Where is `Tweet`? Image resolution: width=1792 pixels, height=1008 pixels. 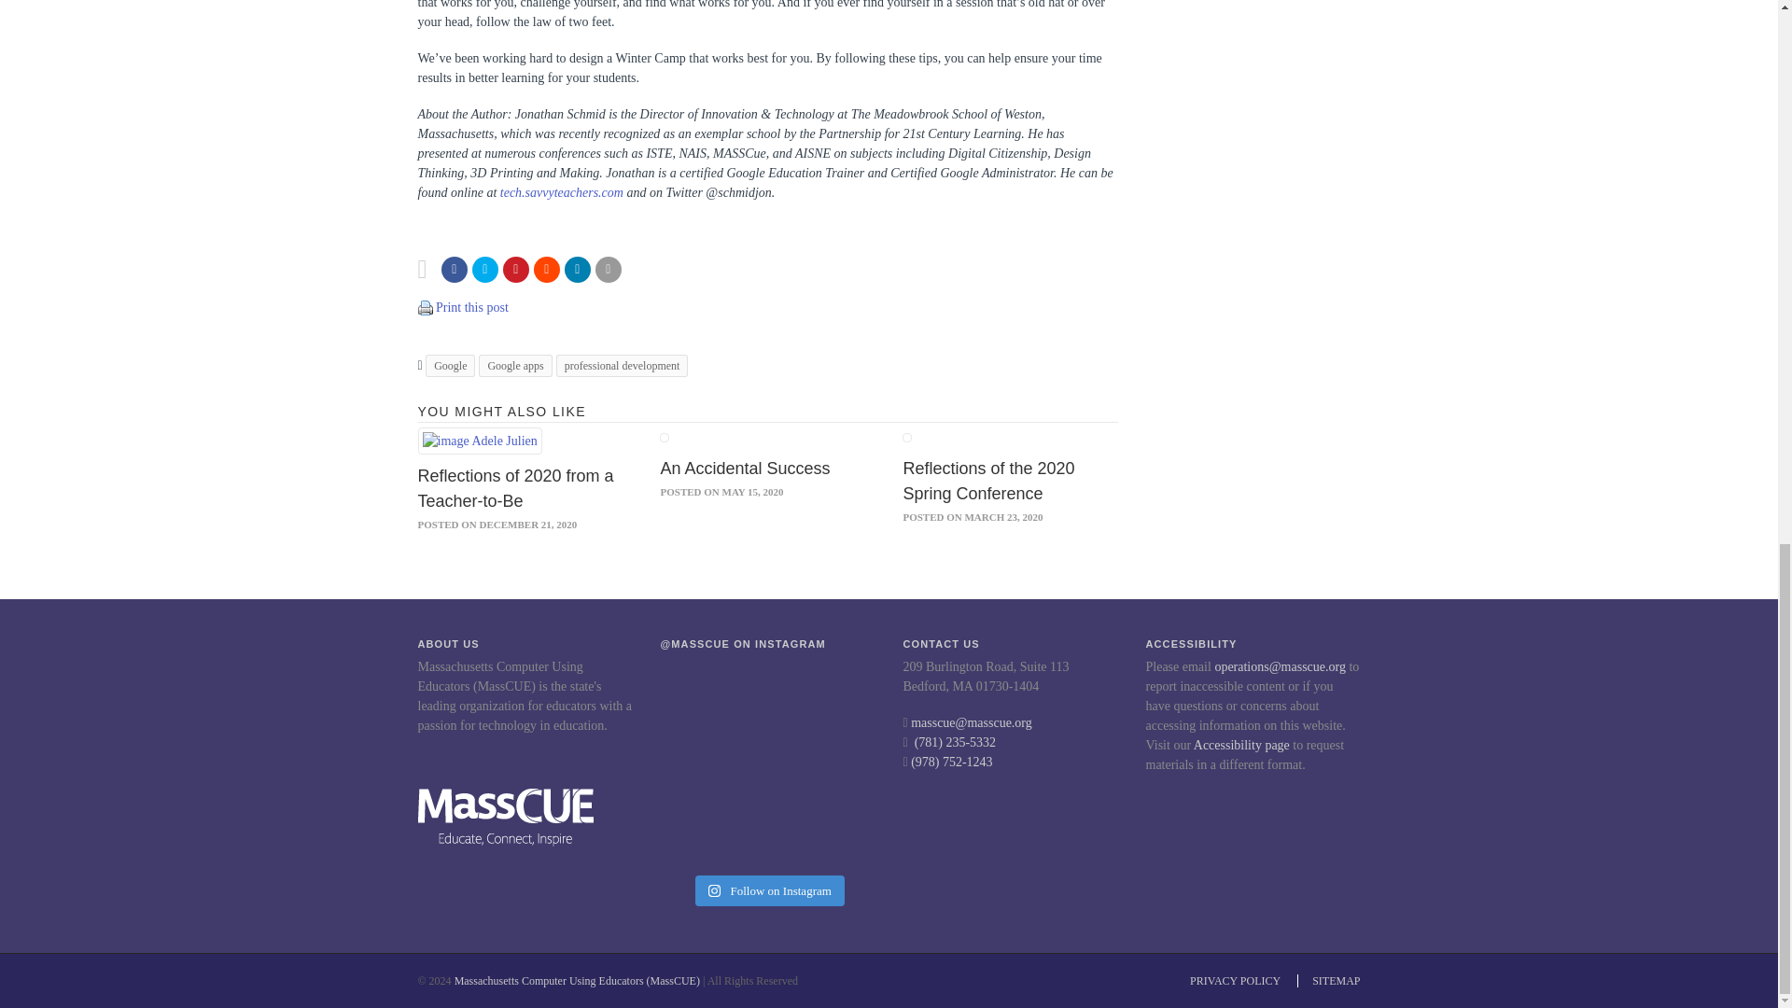
Tweet is located at coordinates (485, 270).